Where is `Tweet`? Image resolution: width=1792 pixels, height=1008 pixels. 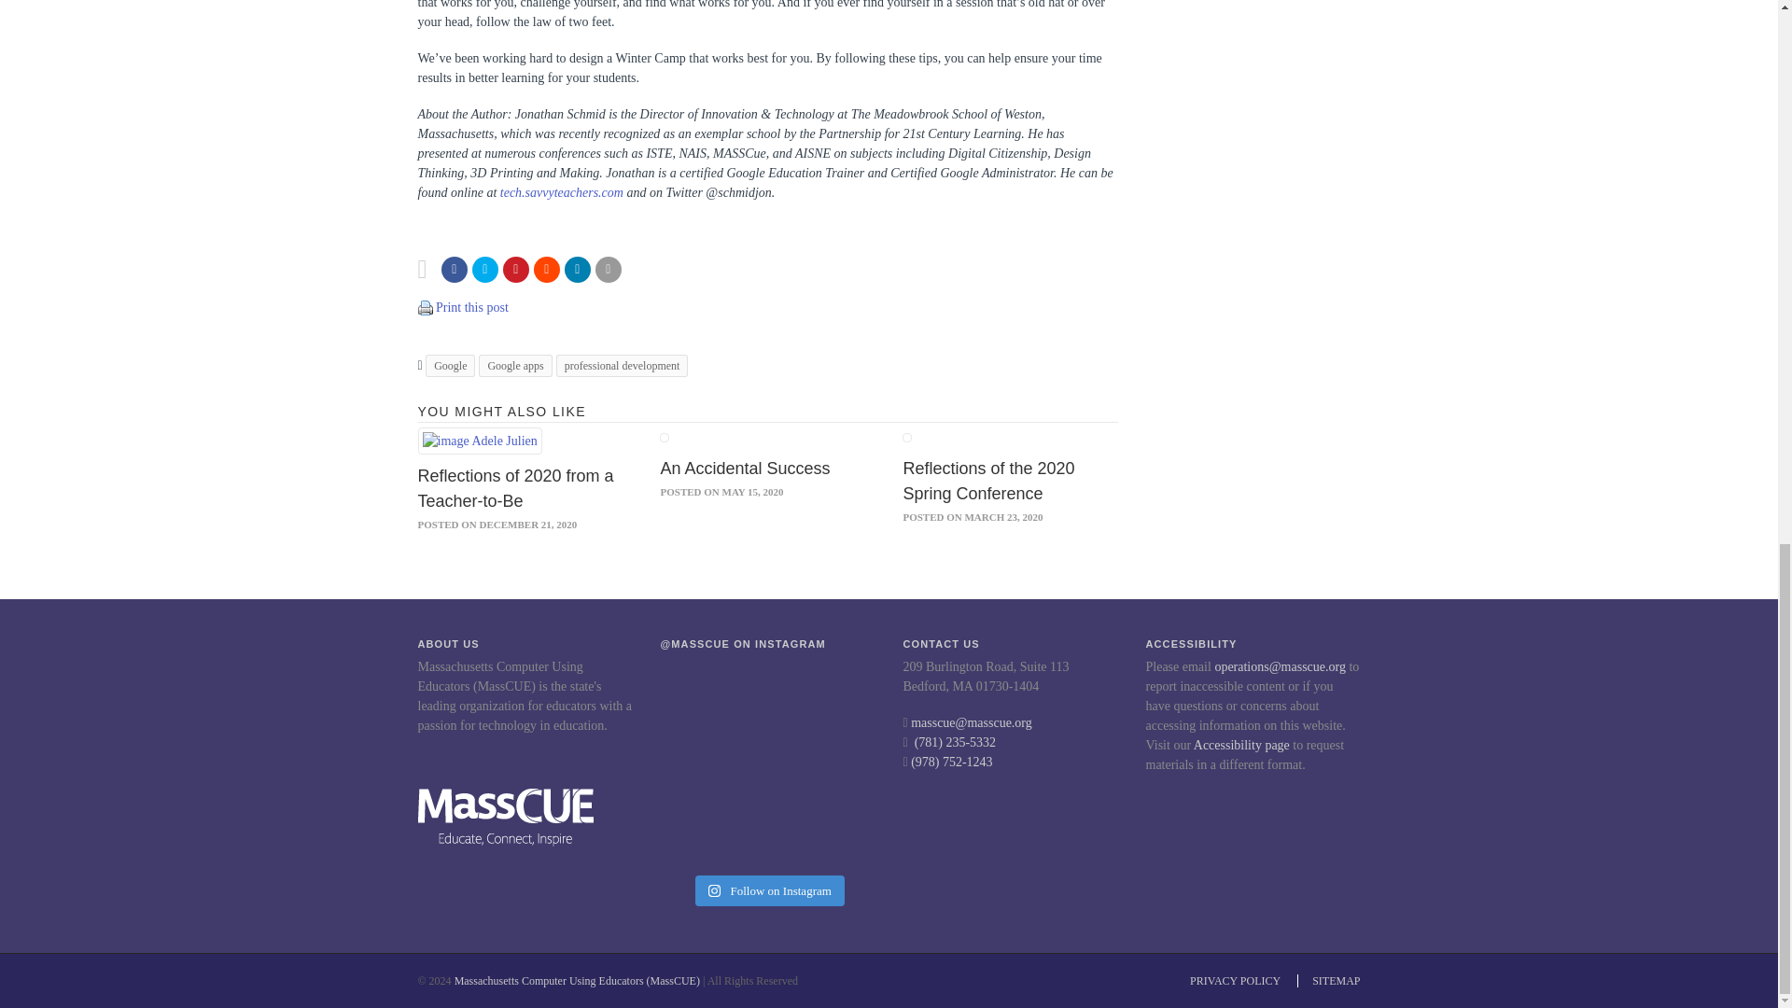
Tweet is located at coordinates (485, 270).